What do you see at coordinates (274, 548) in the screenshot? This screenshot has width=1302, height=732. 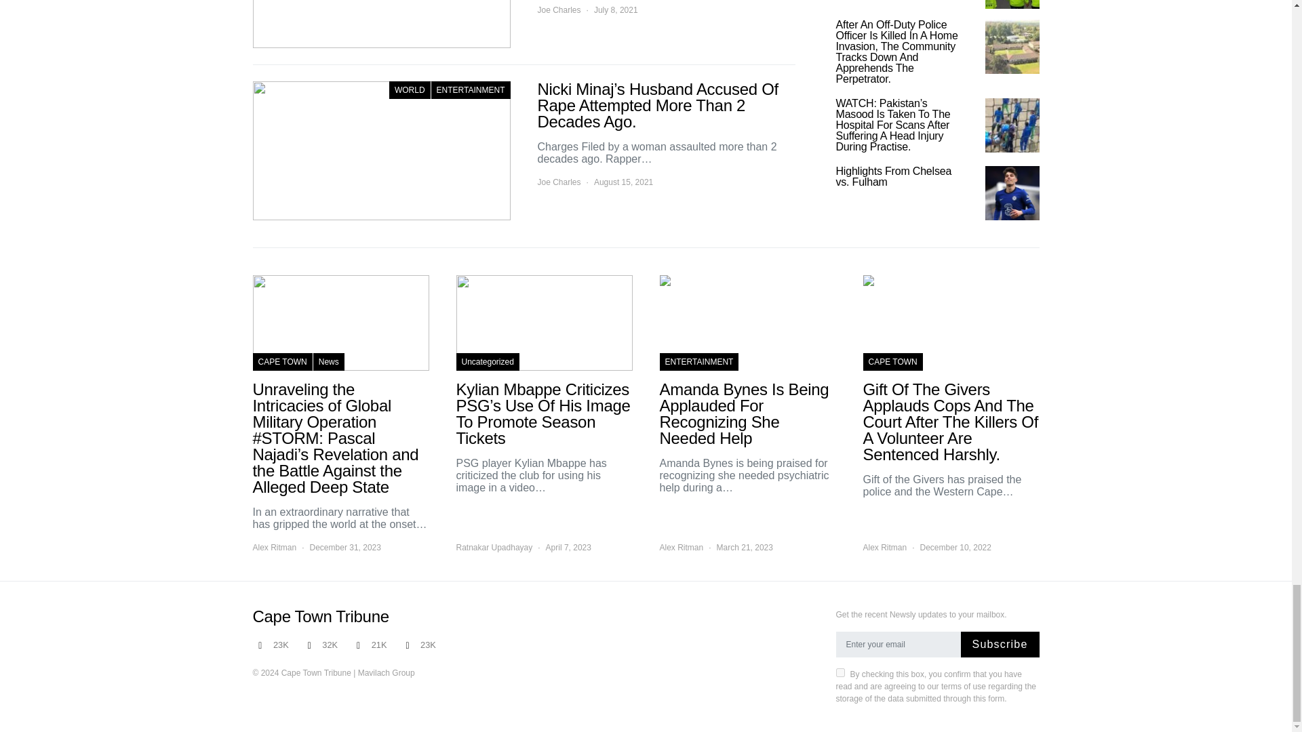 I see `View all posts by Alex Ritman` at bounding box center [274, 548].